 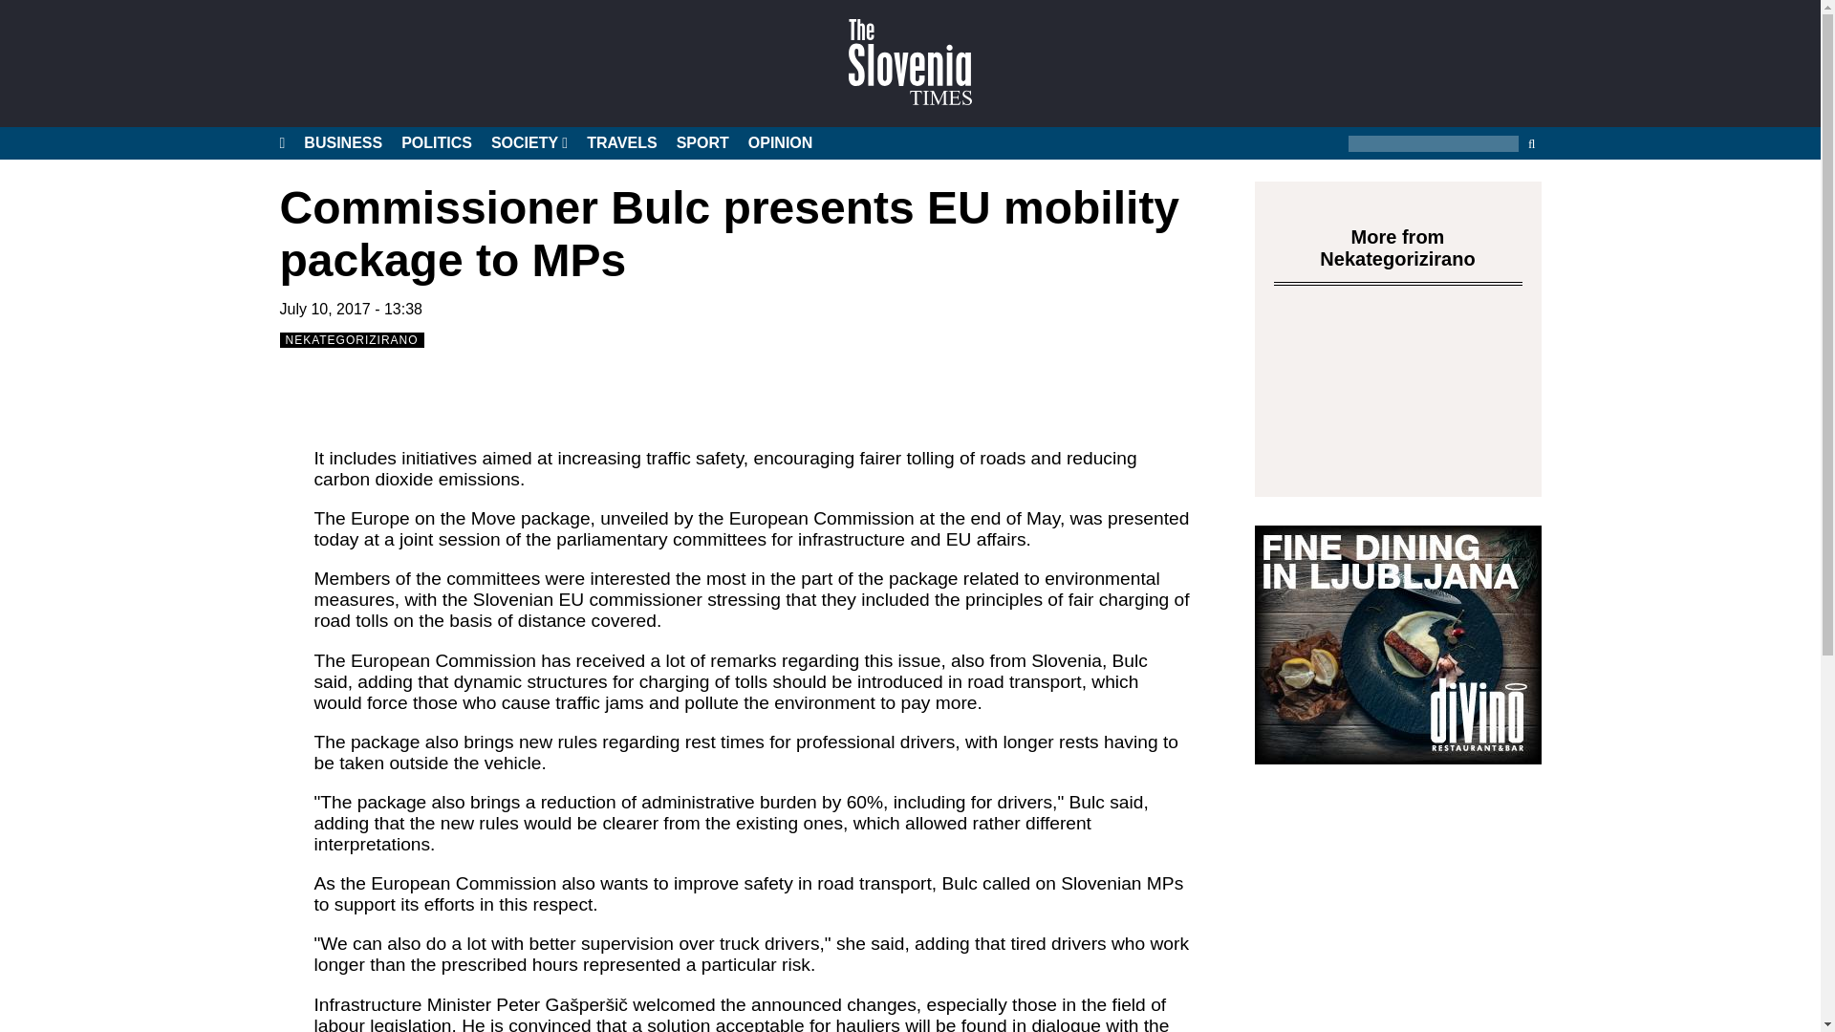 What do you see at coordinates (780, 143) in the screenshot?
I see `OPINION` at bounding box center [780, 143].